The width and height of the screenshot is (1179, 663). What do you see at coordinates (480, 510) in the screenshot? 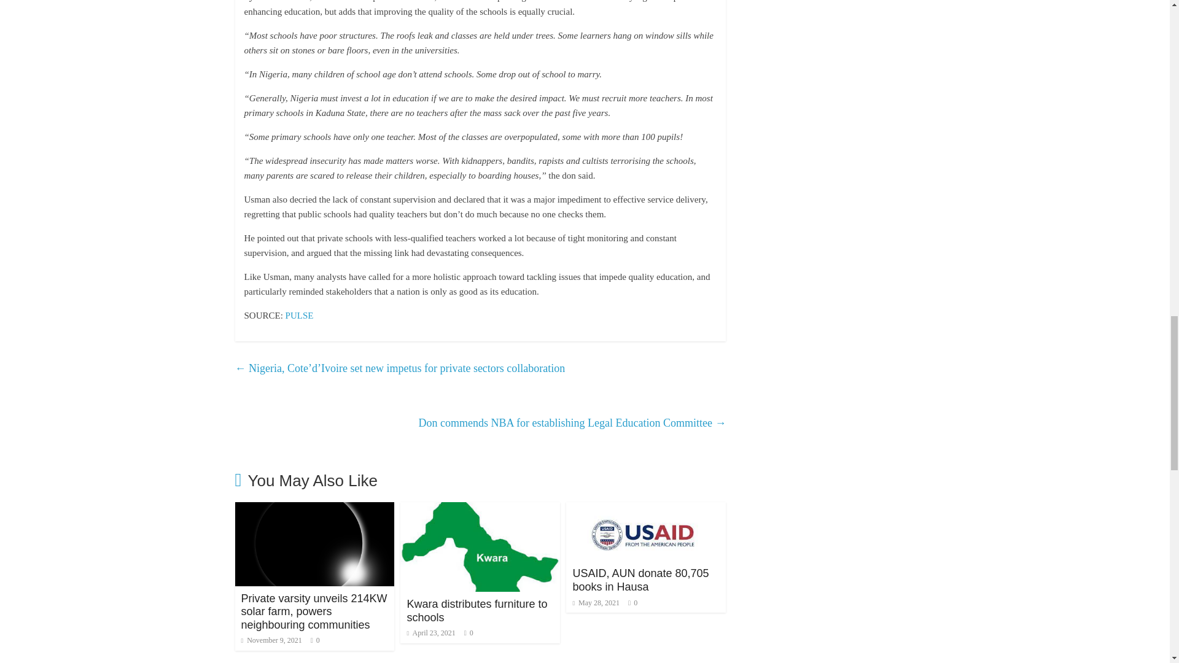
I see `Kwara distributes furniture to schools` at bounding box center [480, 510].